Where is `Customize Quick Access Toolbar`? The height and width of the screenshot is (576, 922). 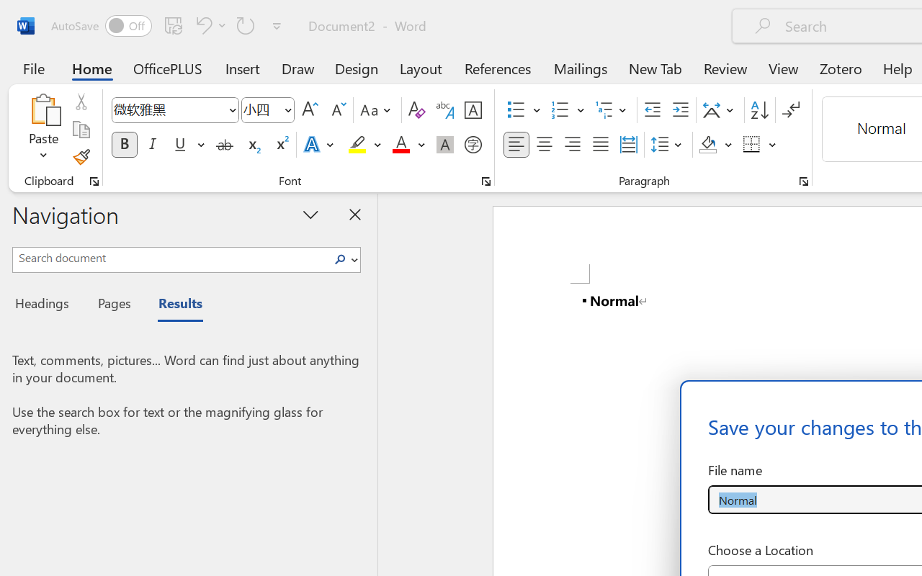
Customize Quick Access Toolbar is located at coordinates (277, 26).